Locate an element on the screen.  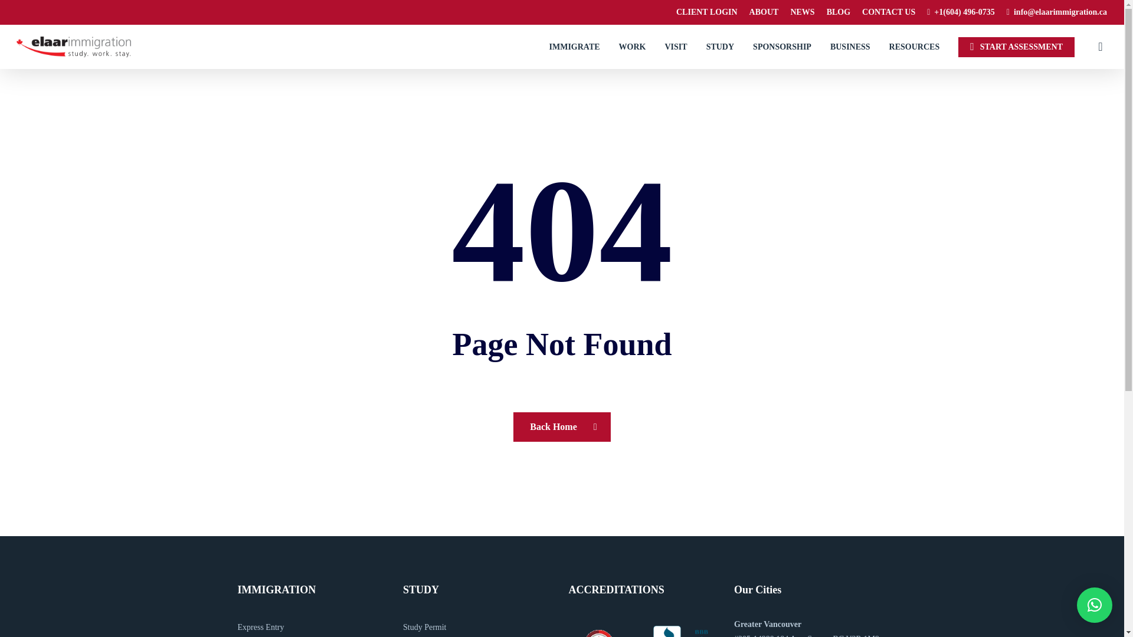
CLIENT LOGIN is located at coordinates (707, 12).